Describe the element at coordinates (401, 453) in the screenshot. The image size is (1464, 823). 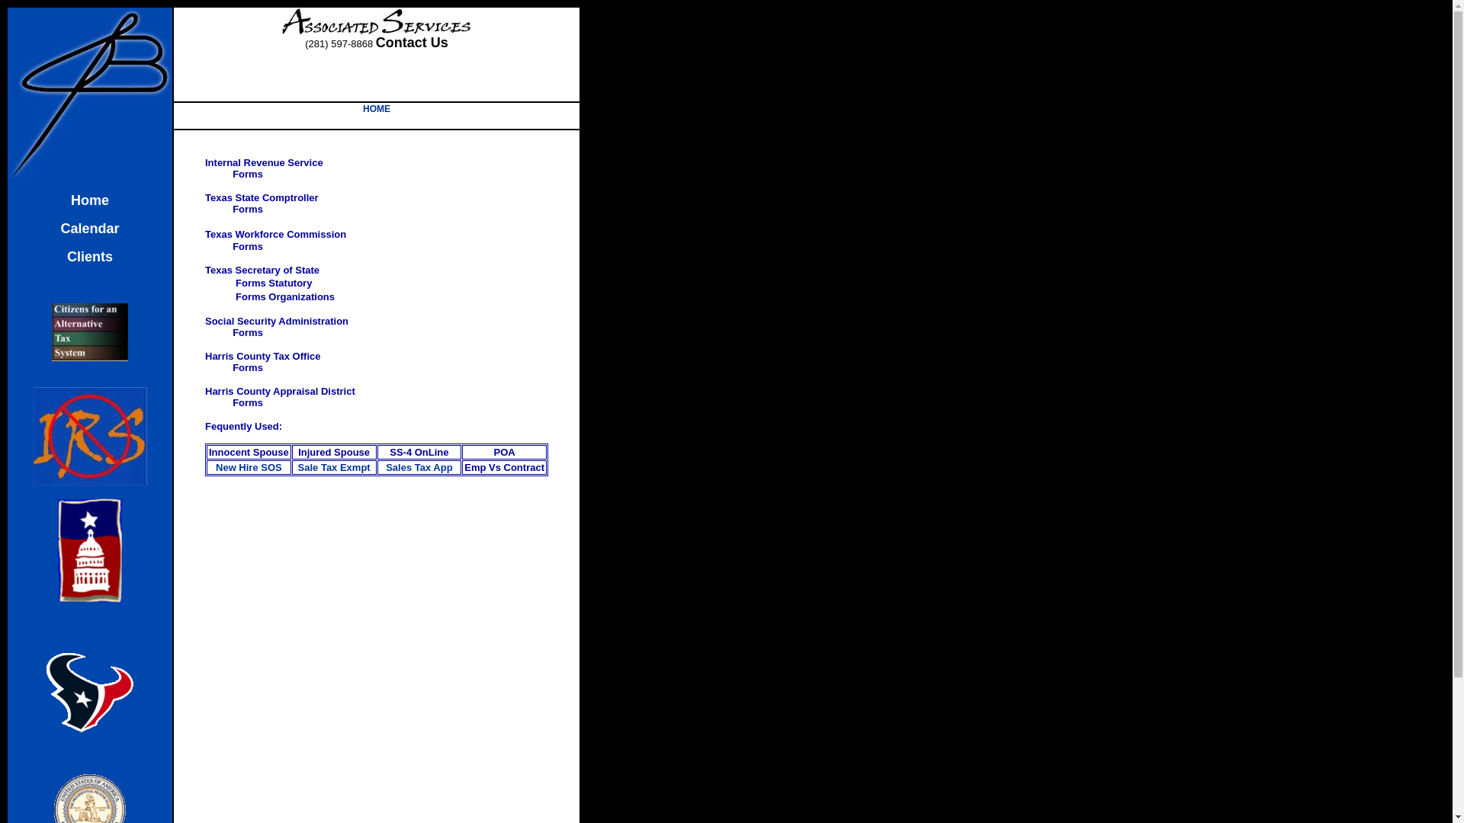
I see `SS-4` at that location.